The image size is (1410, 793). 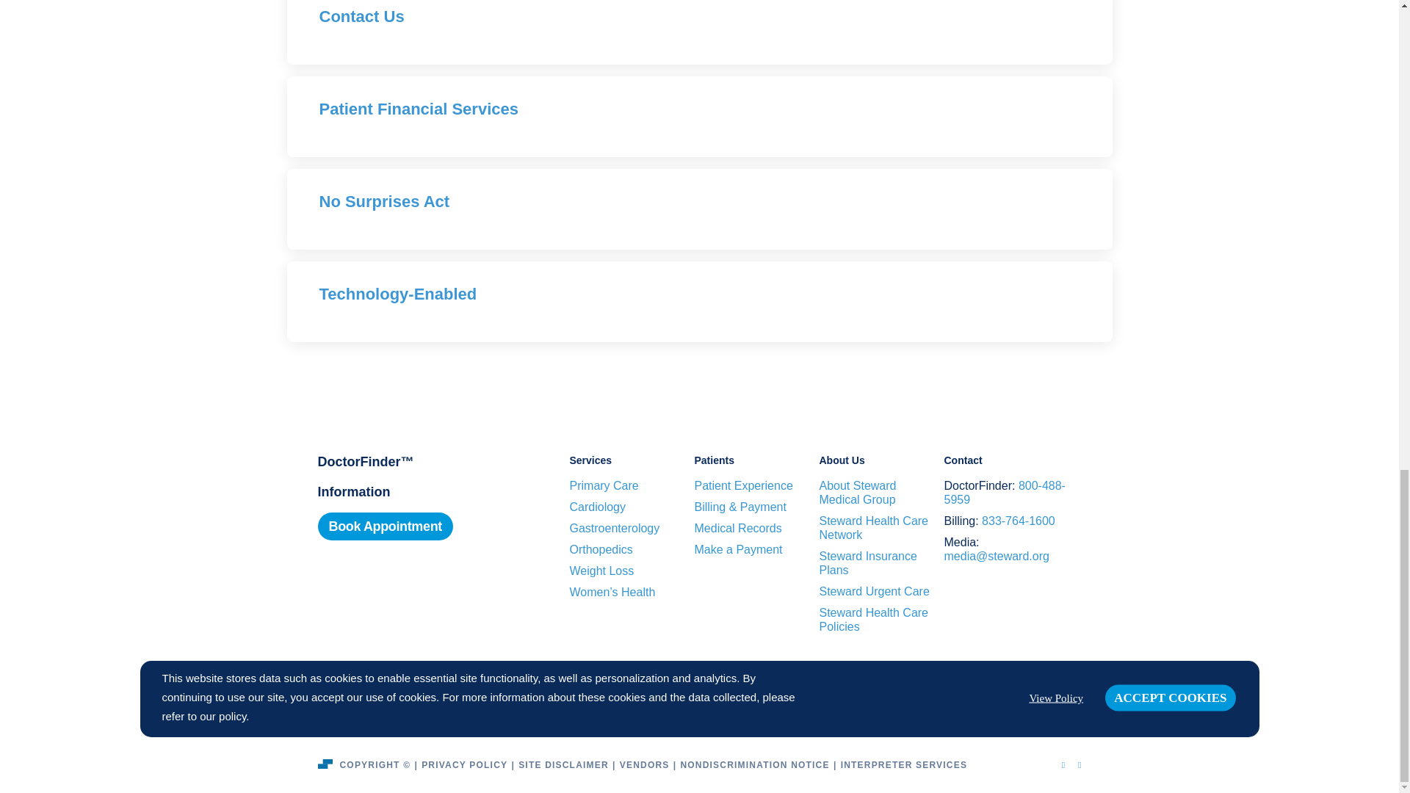 I want to click on Orthopedics, so click(x=601, y=549).